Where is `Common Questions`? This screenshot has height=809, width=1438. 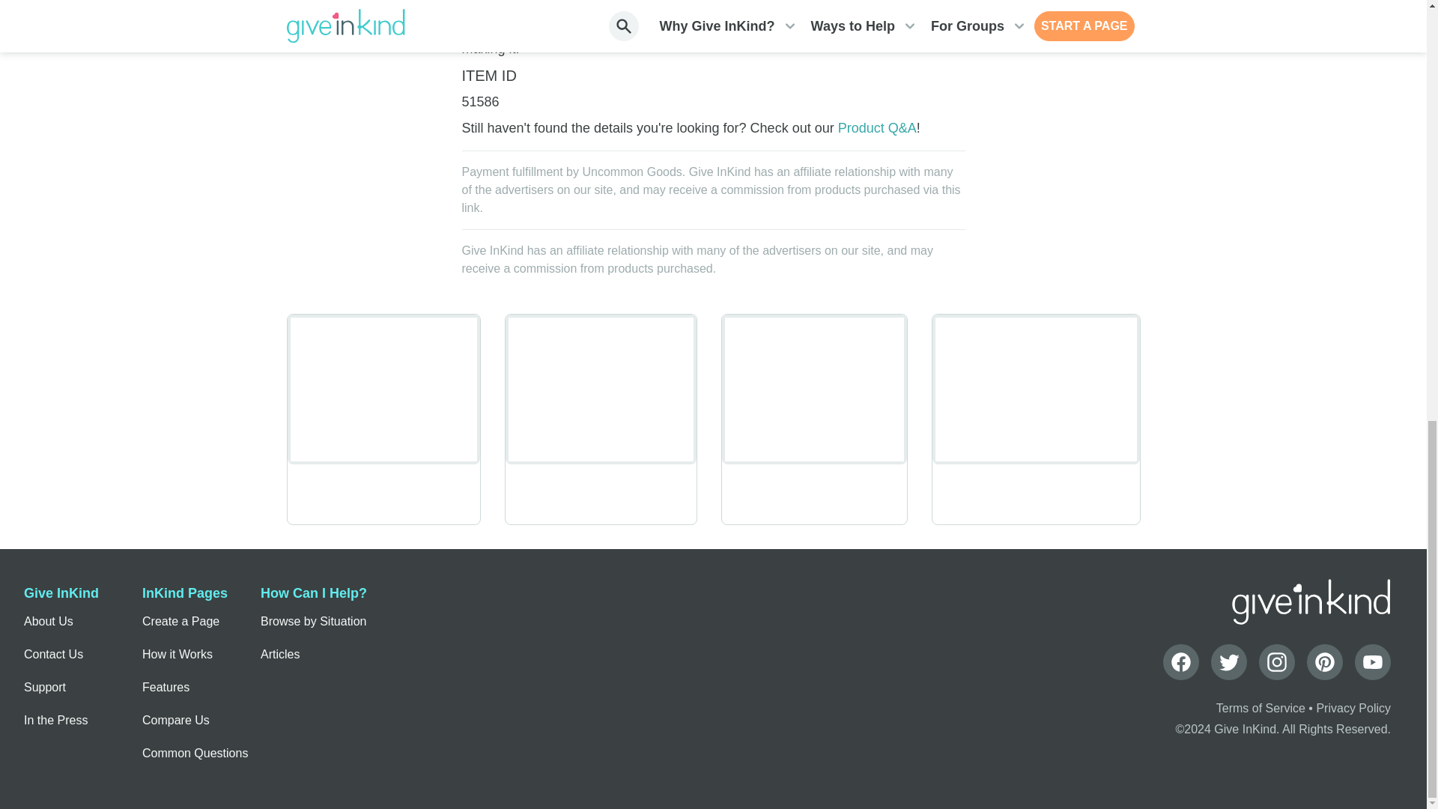 Common Questions is located at coordinates (195, 754).